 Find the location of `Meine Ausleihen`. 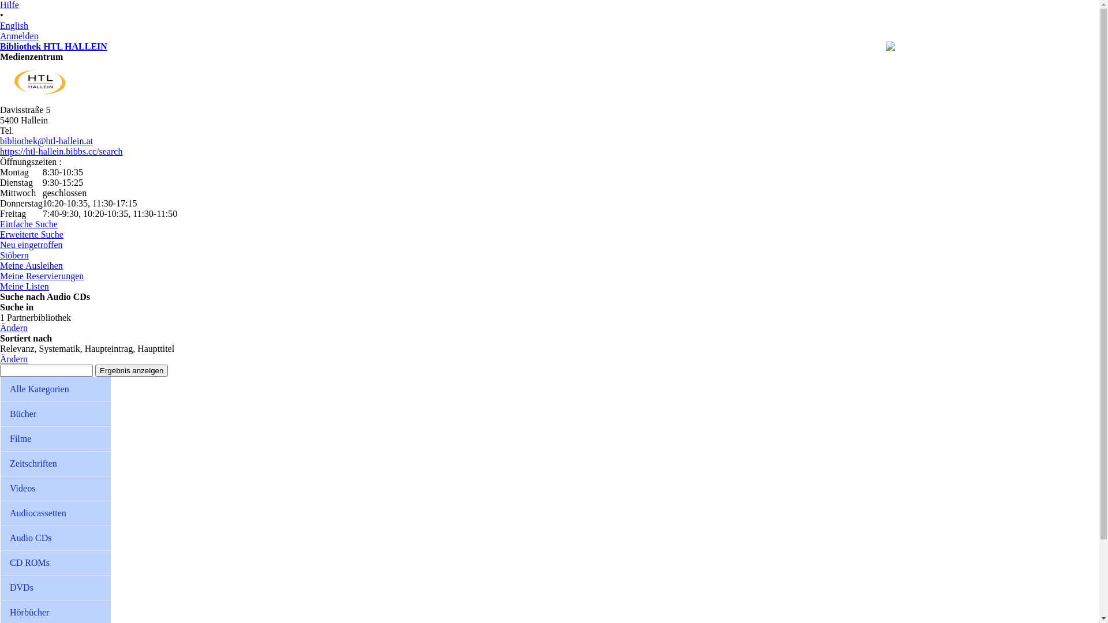

Meine Ausleihen is located at coordinates (31, 265).